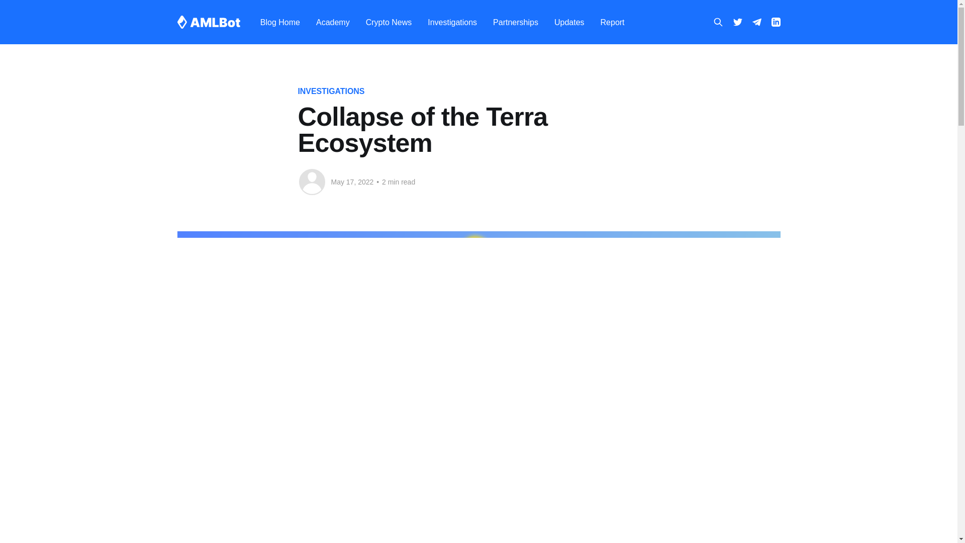 This screenshot has width=965, height=543. What do you see at coordinates (516, 22) in the screenshot?
I see `Partnerships` at bounding box center [516, 22].